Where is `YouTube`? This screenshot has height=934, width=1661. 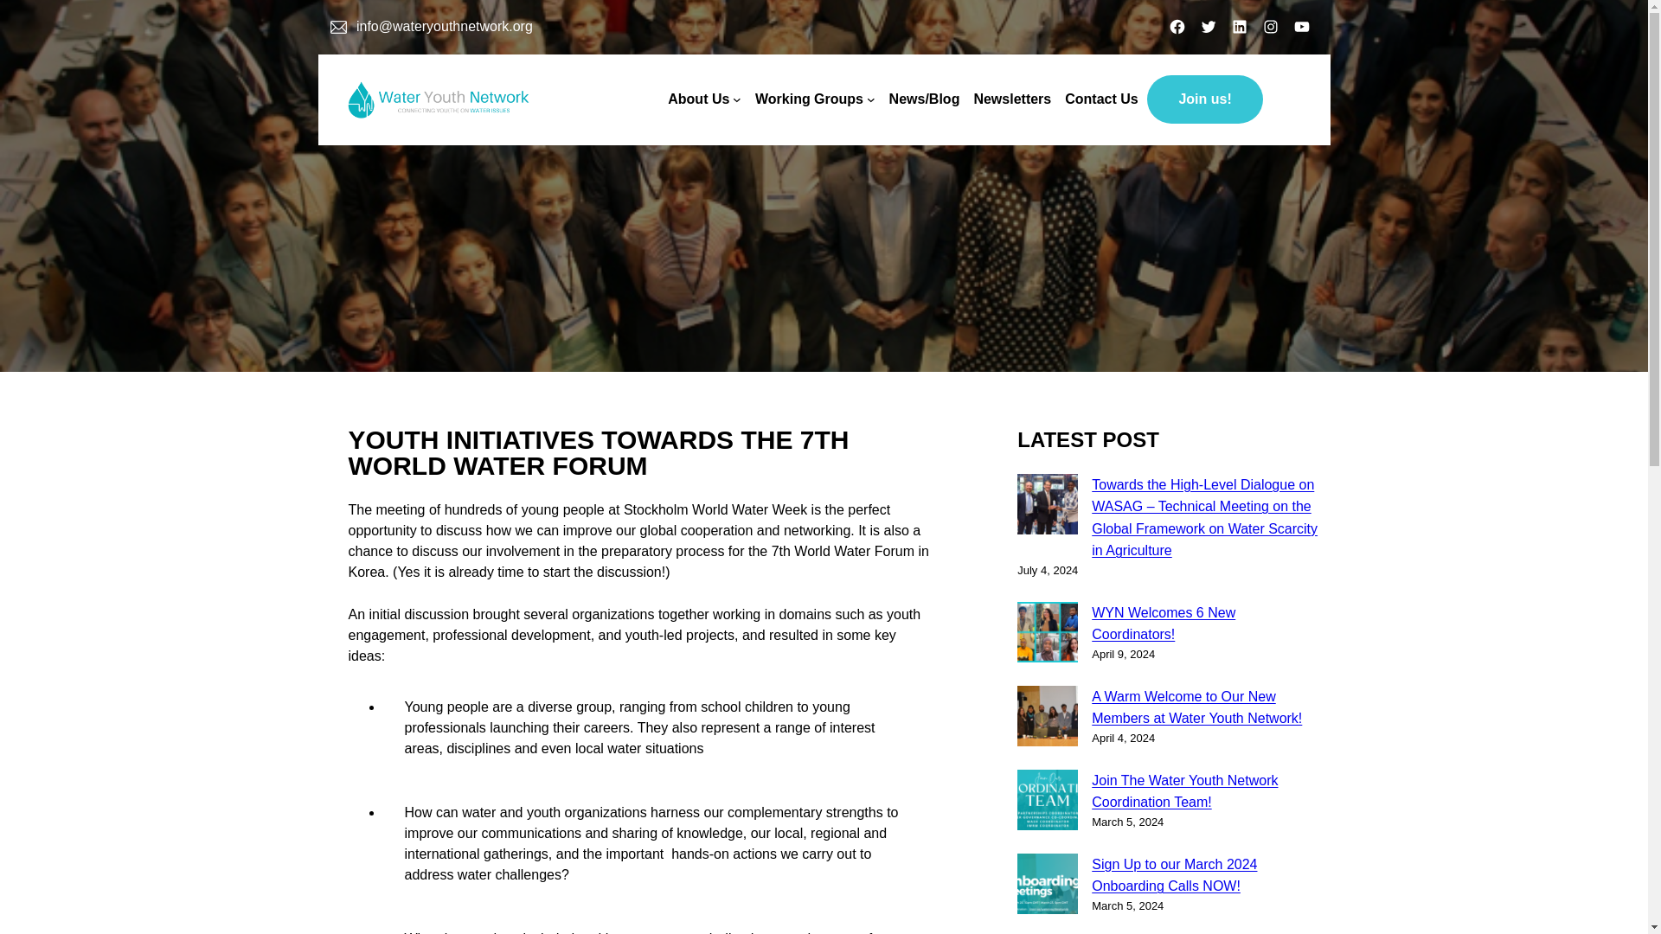
YouTube is located at coordinates (1301, 26).